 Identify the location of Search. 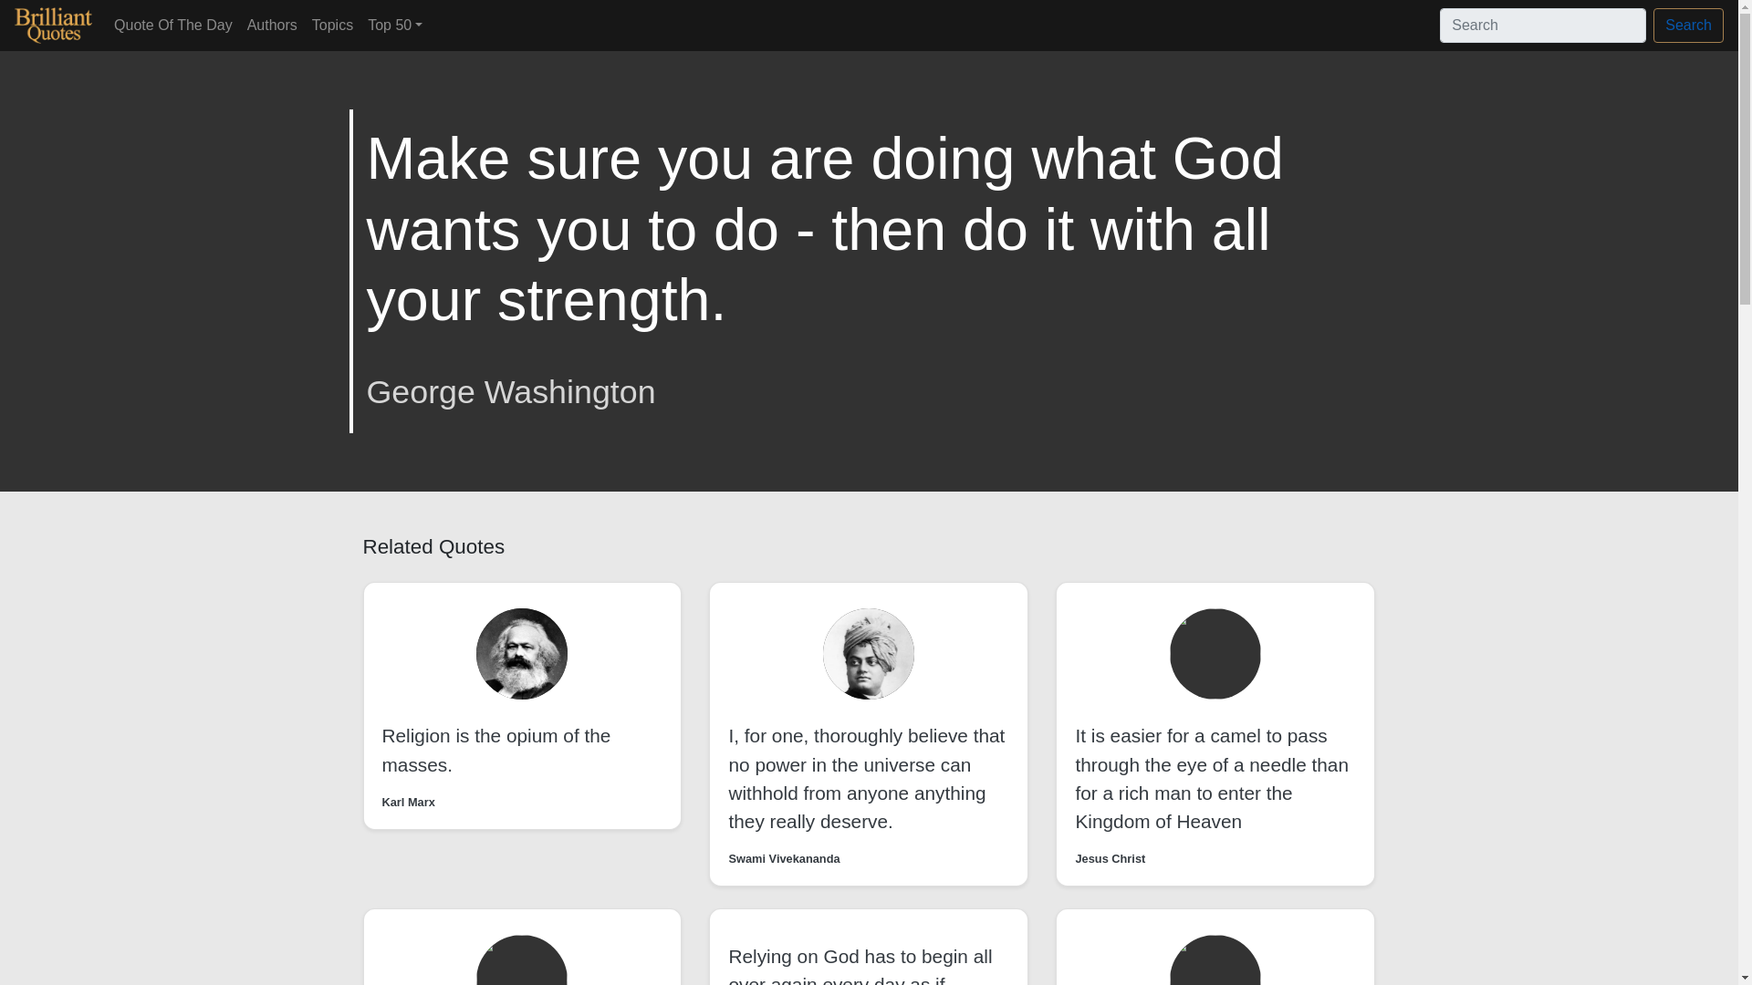
(1688, 26).